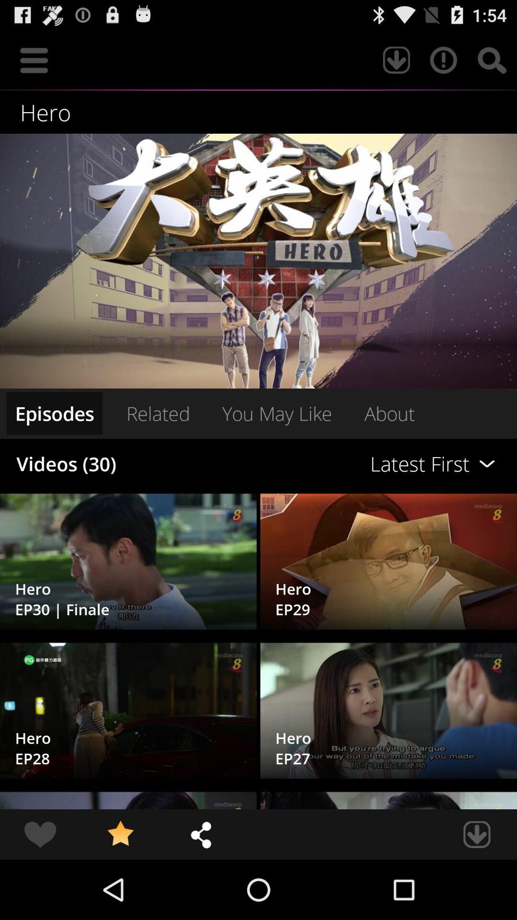  I want to click on turn off the item at the top left corner, so click(34, 60).